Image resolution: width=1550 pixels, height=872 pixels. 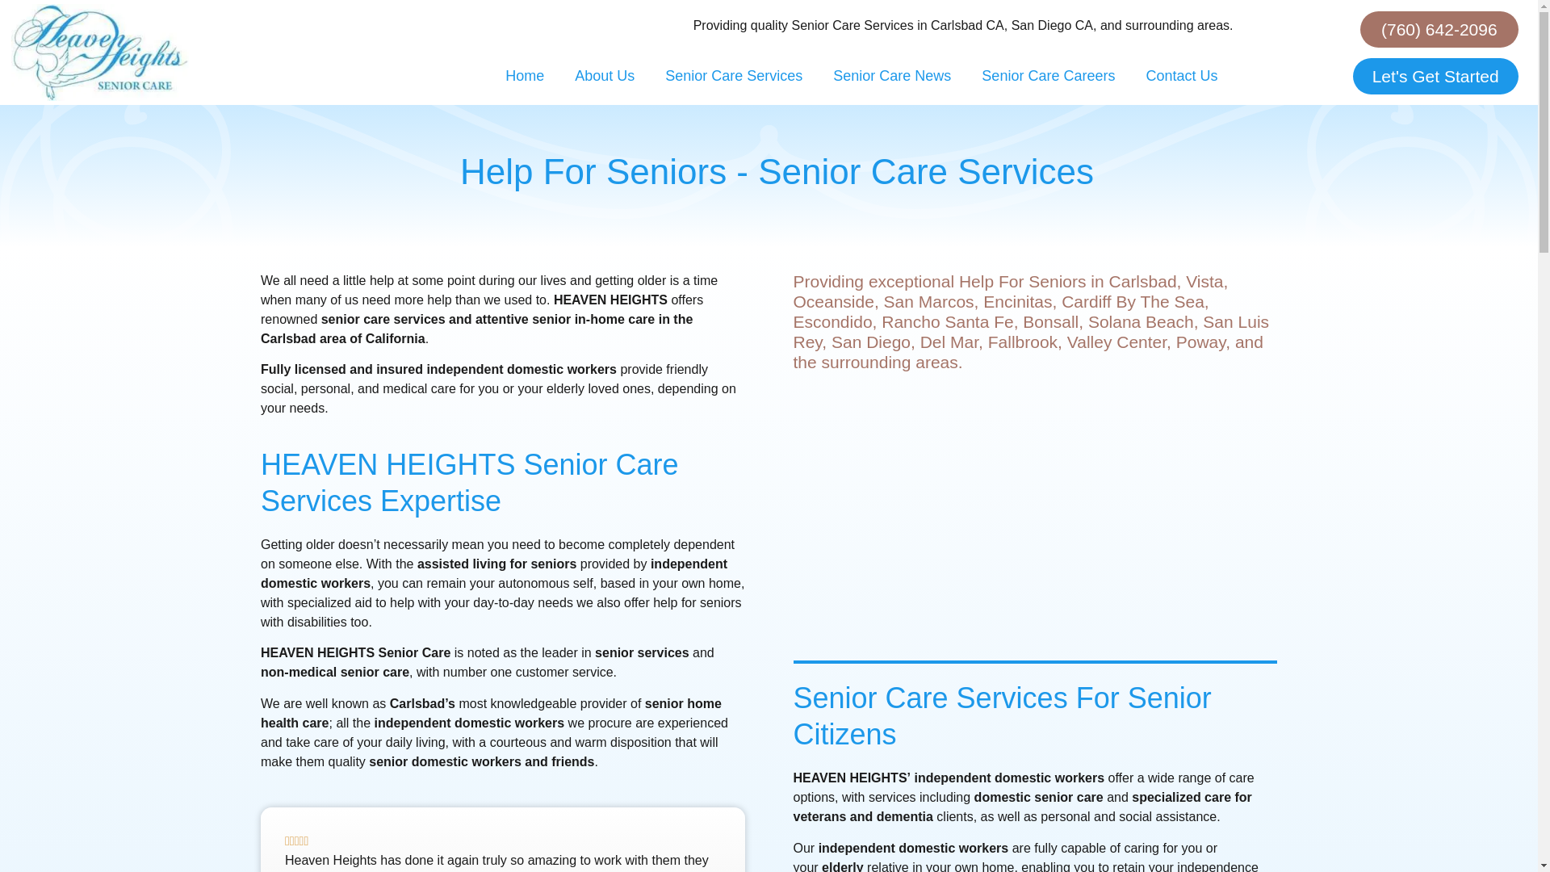 I want to click on Senior Care News, so click(x=891, y=75).